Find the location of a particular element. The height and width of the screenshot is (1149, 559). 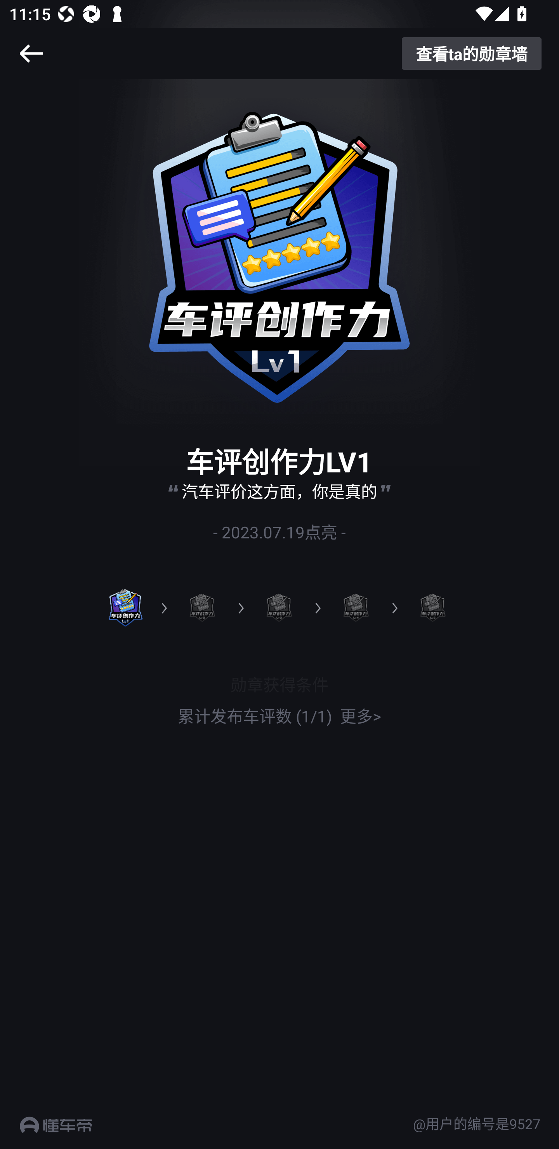

 is located at coordinates (31, 53).